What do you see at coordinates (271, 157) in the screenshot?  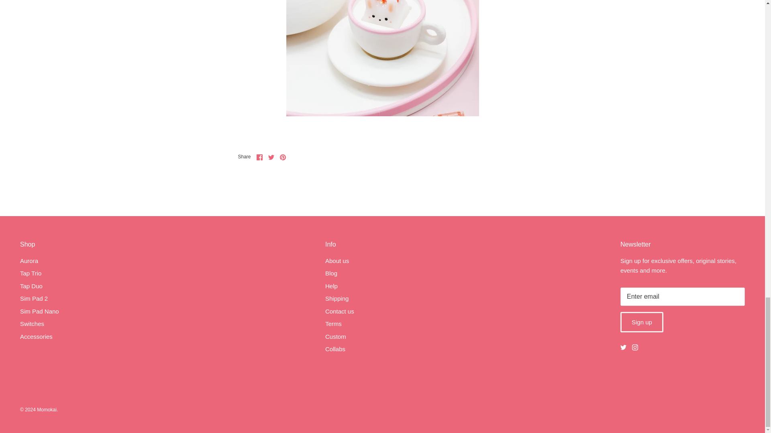 I see `Twitter` at bounding box center [271, 157].